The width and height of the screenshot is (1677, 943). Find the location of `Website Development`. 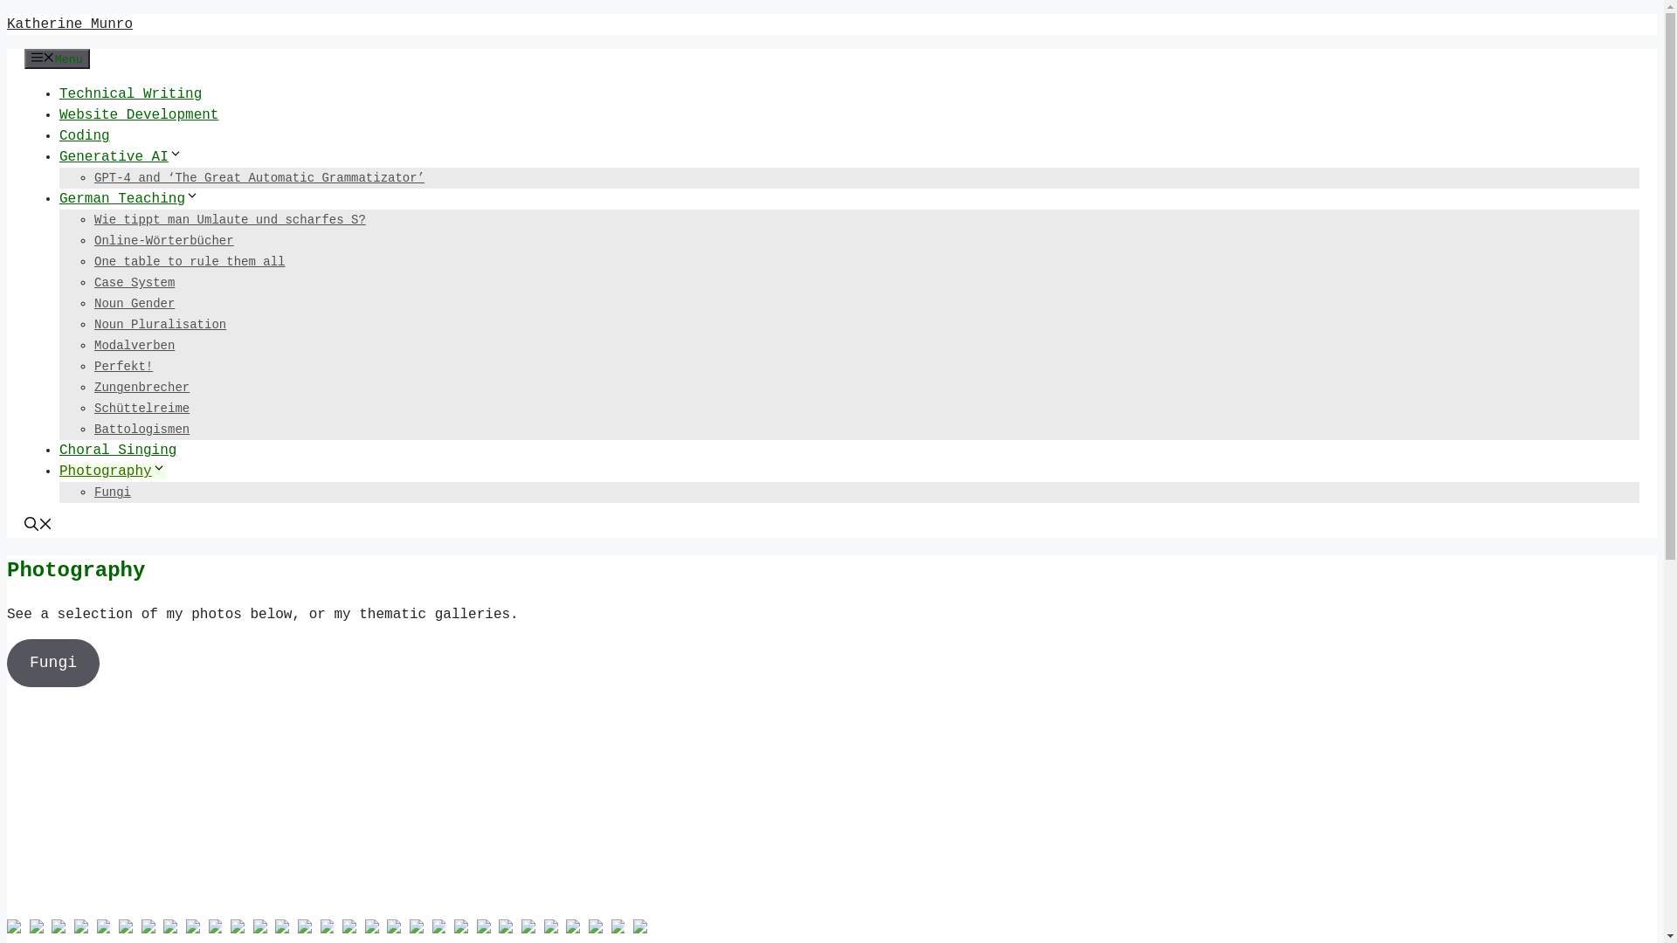

Website Development is located at coordinates (139, 115).